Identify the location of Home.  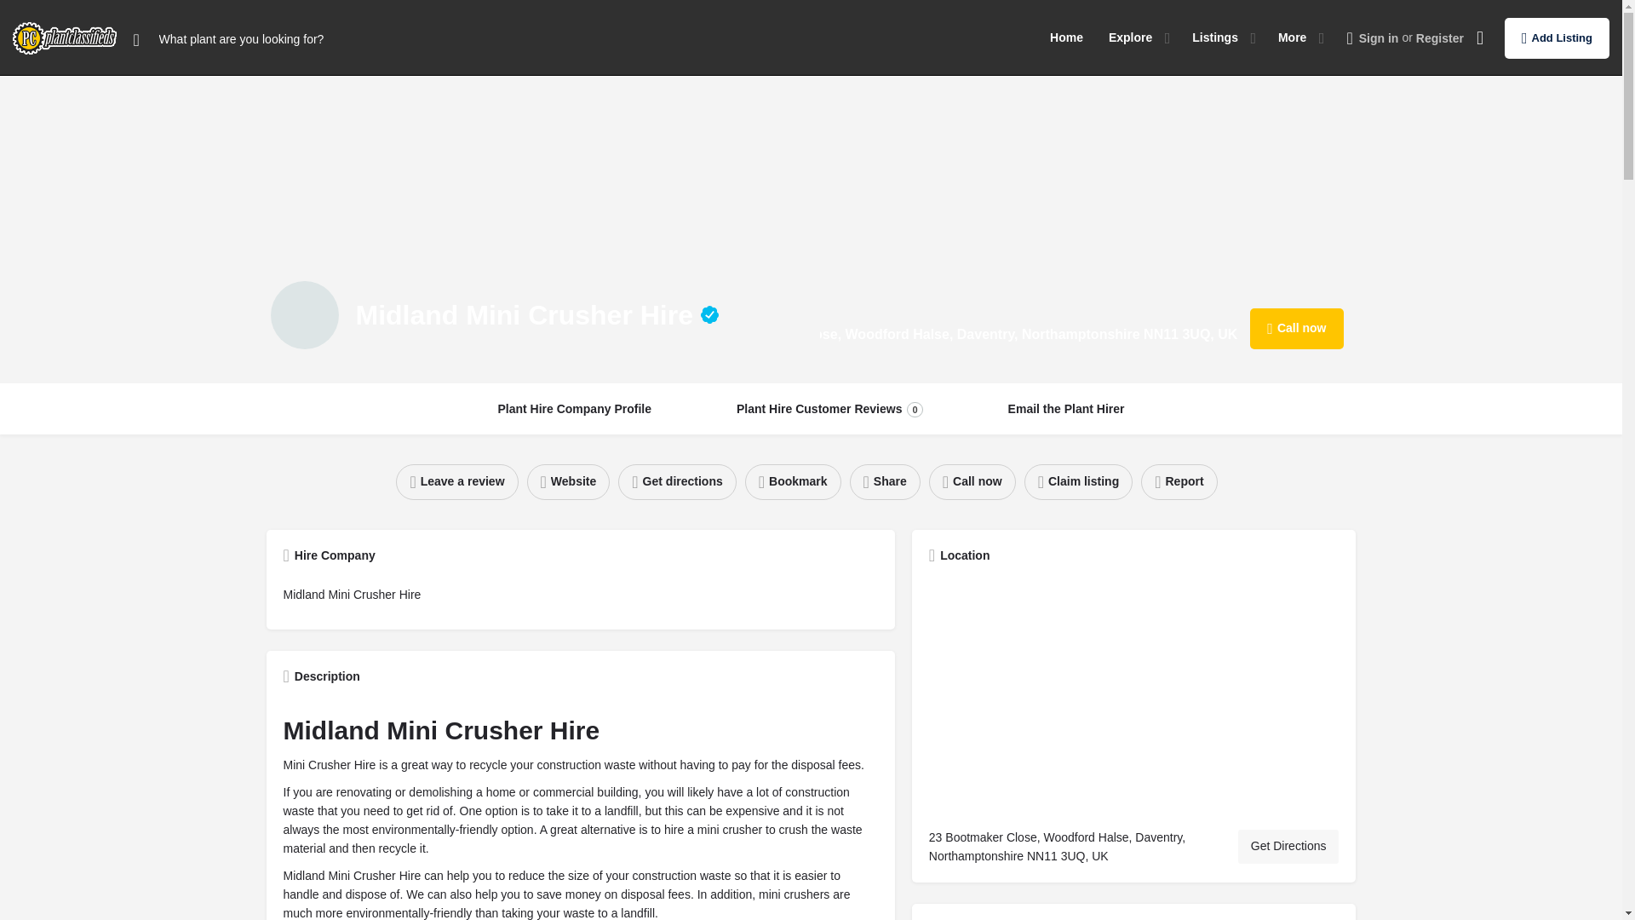
(1066, 37).